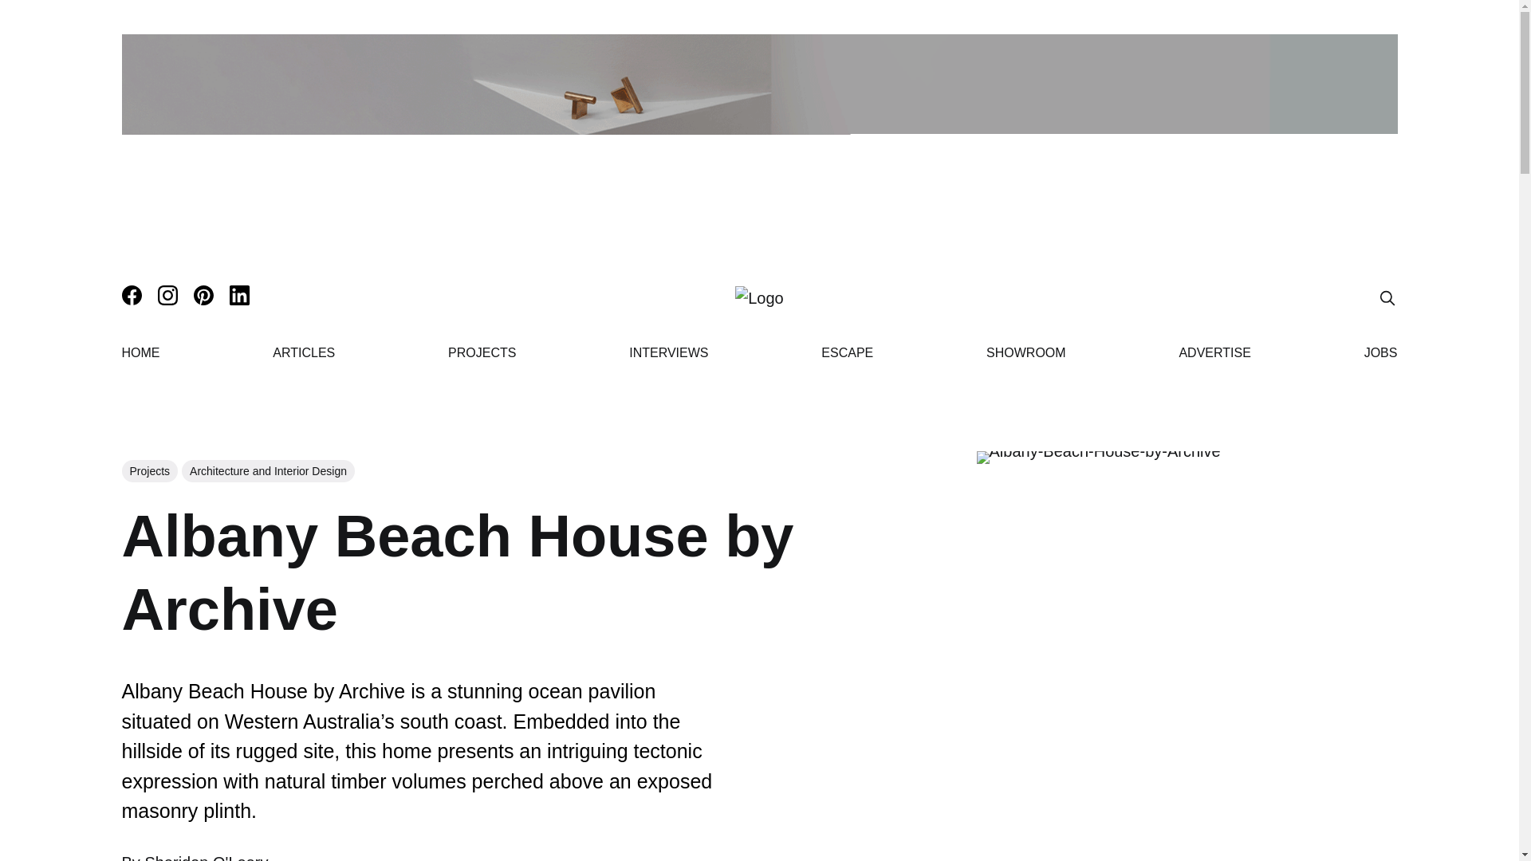 The width and height of the screenshot is (1531, 861). What do you see at coordinates (148, 470) in the screenshot?
I see `Projects` at bounding box center [148, 470].